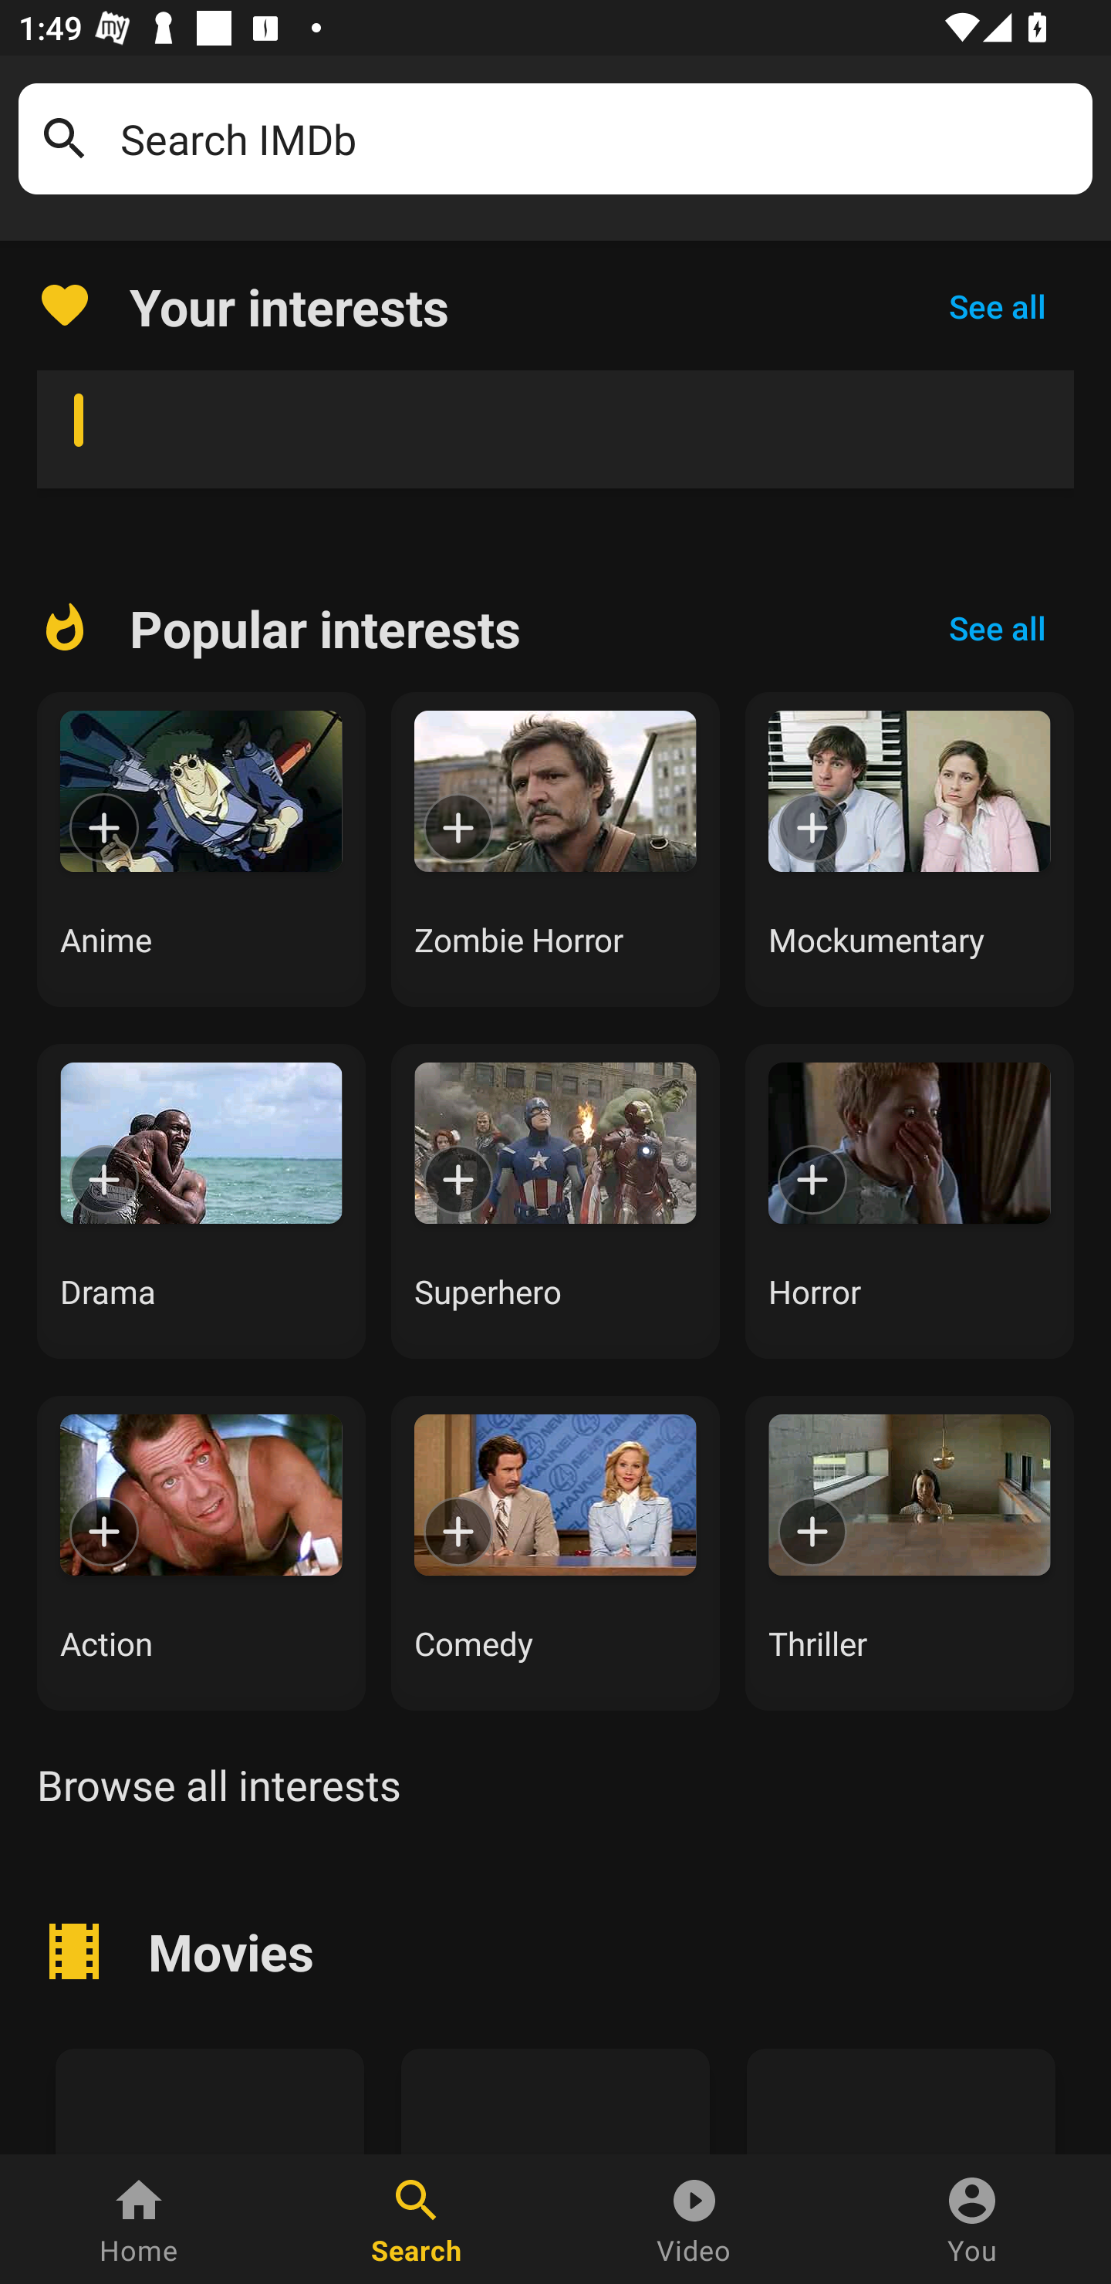 This screenshot has width=1111, height=2284. I want to click on Action, so click(201, 1553).